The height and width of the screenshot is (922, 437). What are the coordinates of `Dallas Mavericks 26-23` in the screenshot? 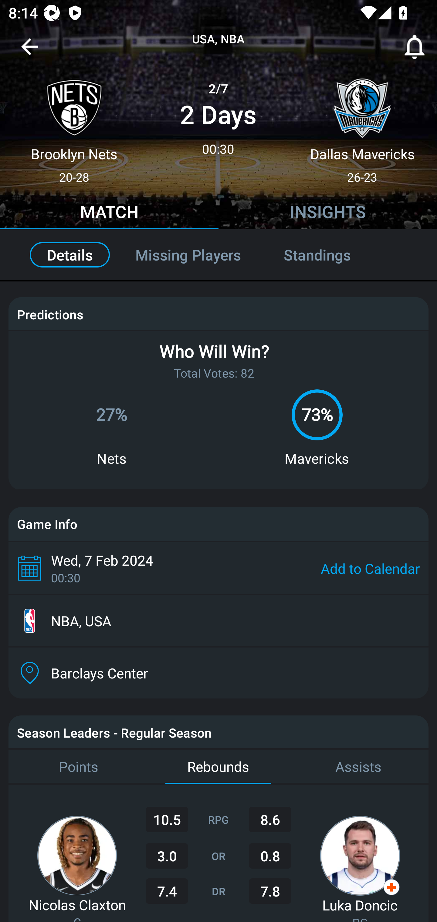 It's located at (362, 126).